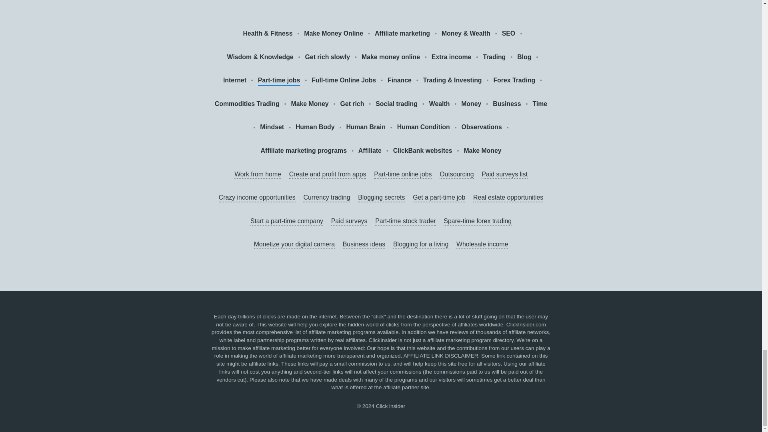 The height and width of the screenshot is (432, 768). I want to click on Make Money Online, so click(334, 34).